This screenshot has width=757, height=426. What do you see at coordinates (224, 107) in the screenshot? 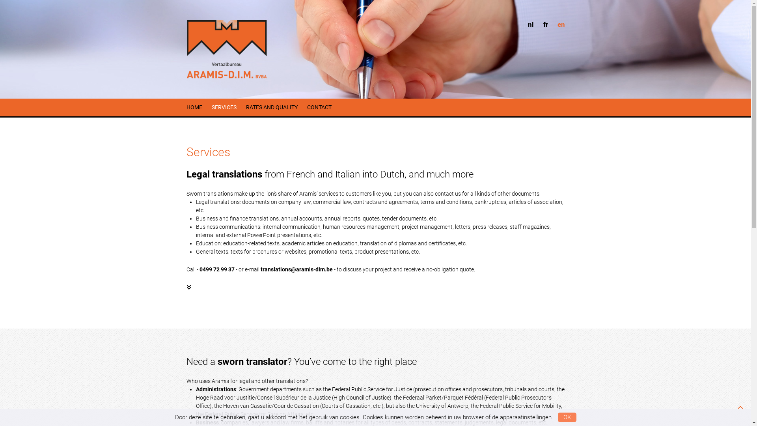
I see `SERVICES` at bounding box center [224, 107].